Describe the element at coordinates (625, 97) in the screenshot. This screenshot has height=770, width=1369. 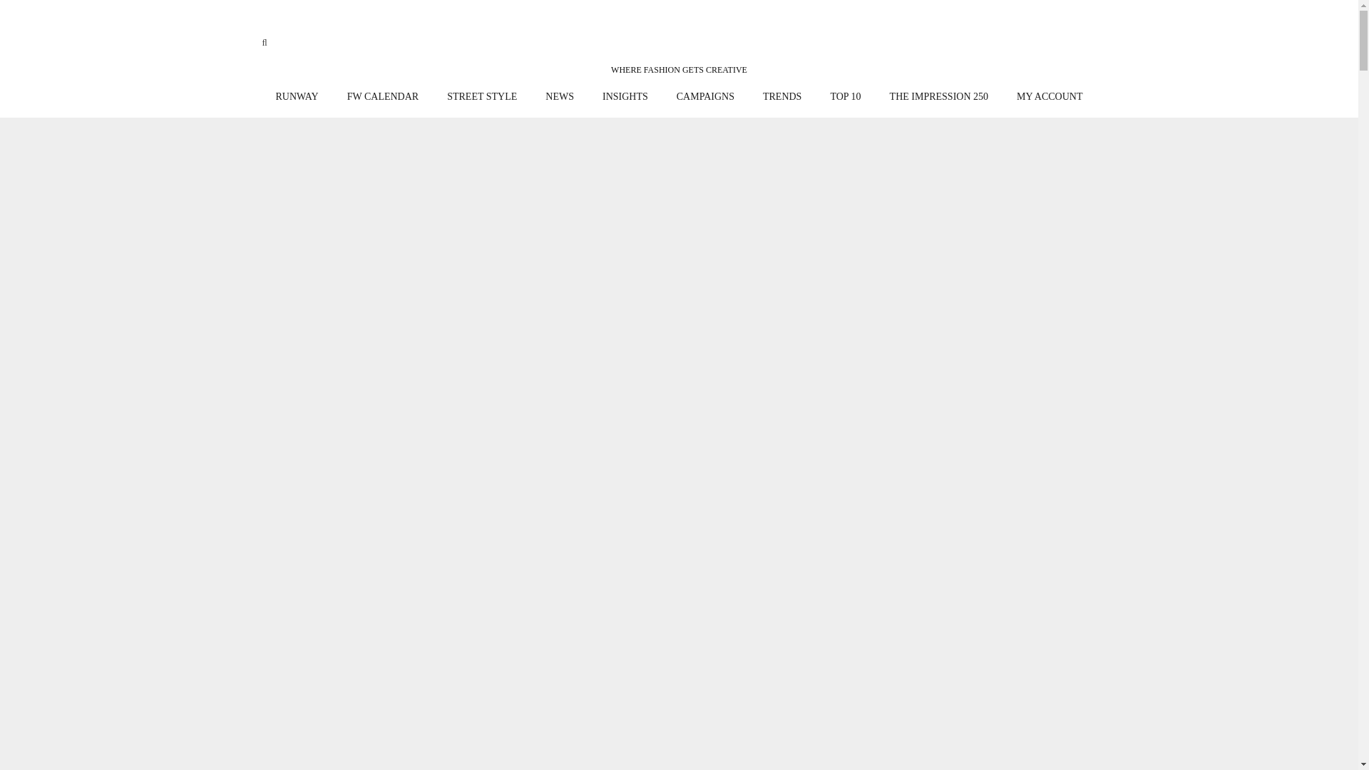
I see `INSIGHTS` at that location.